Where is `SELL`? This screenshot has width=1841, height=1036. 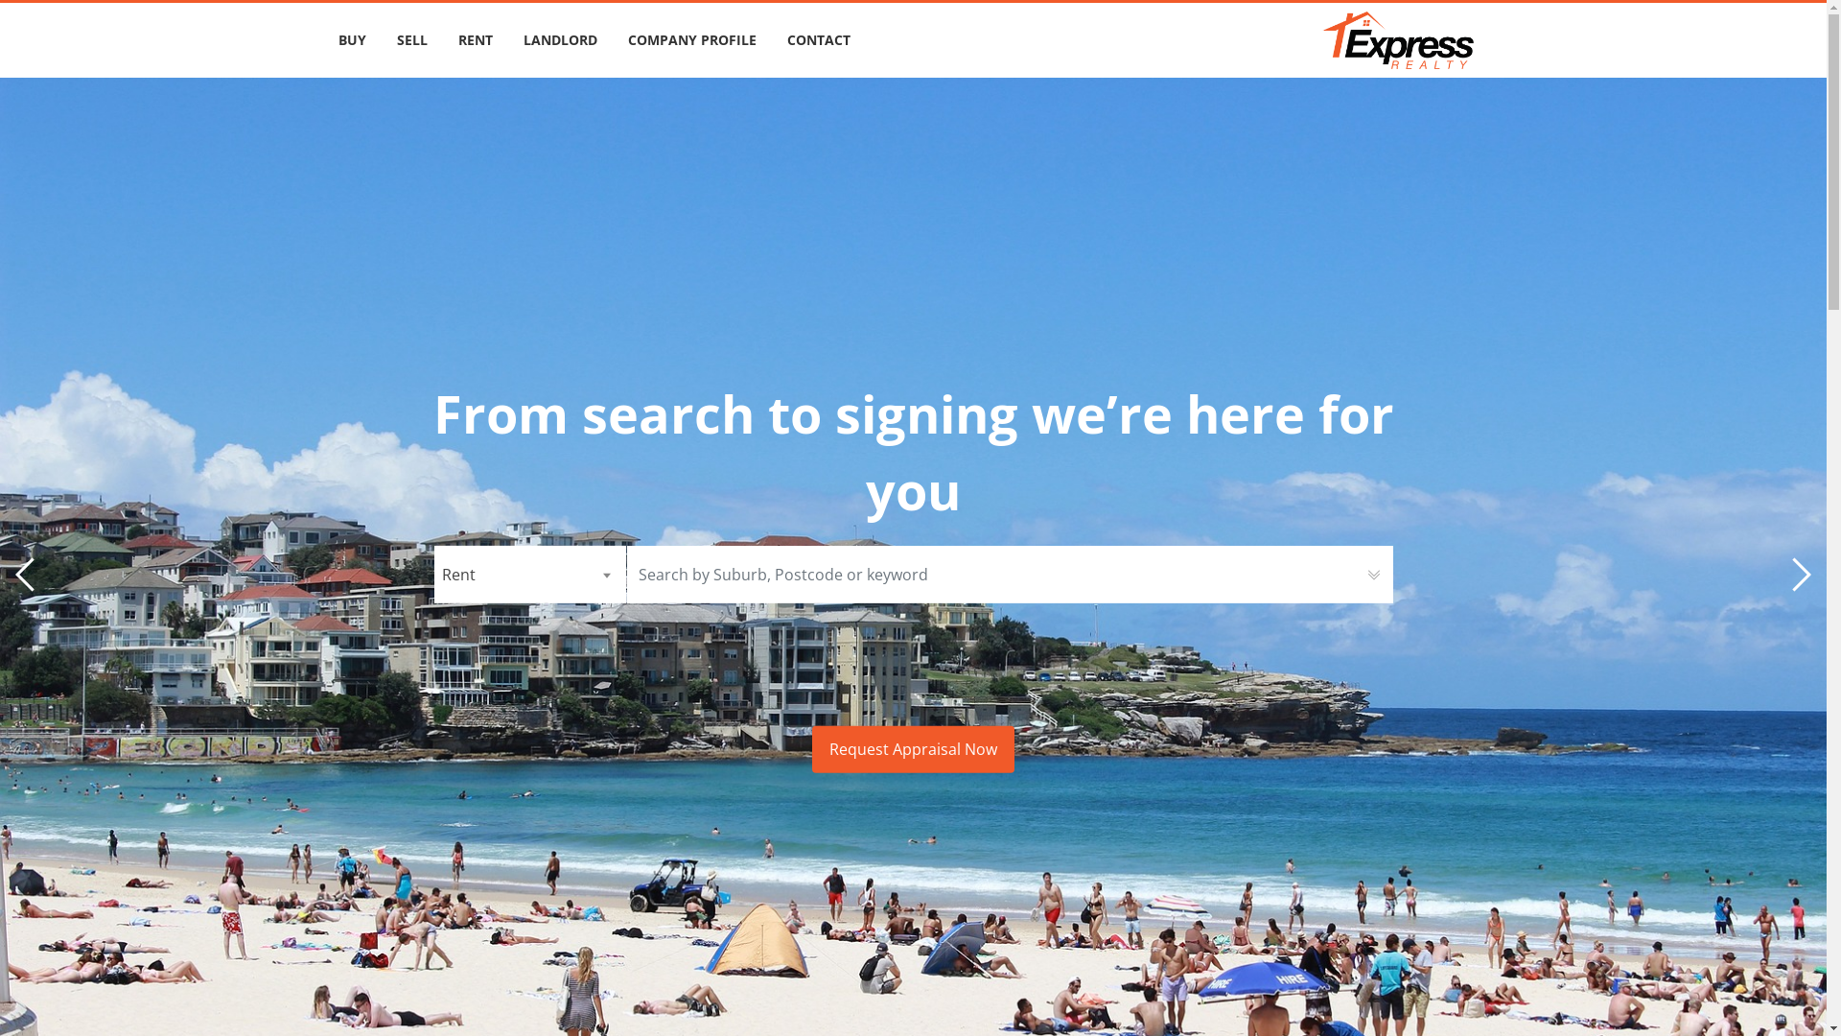
SELL is located at coordinates (412, 40).